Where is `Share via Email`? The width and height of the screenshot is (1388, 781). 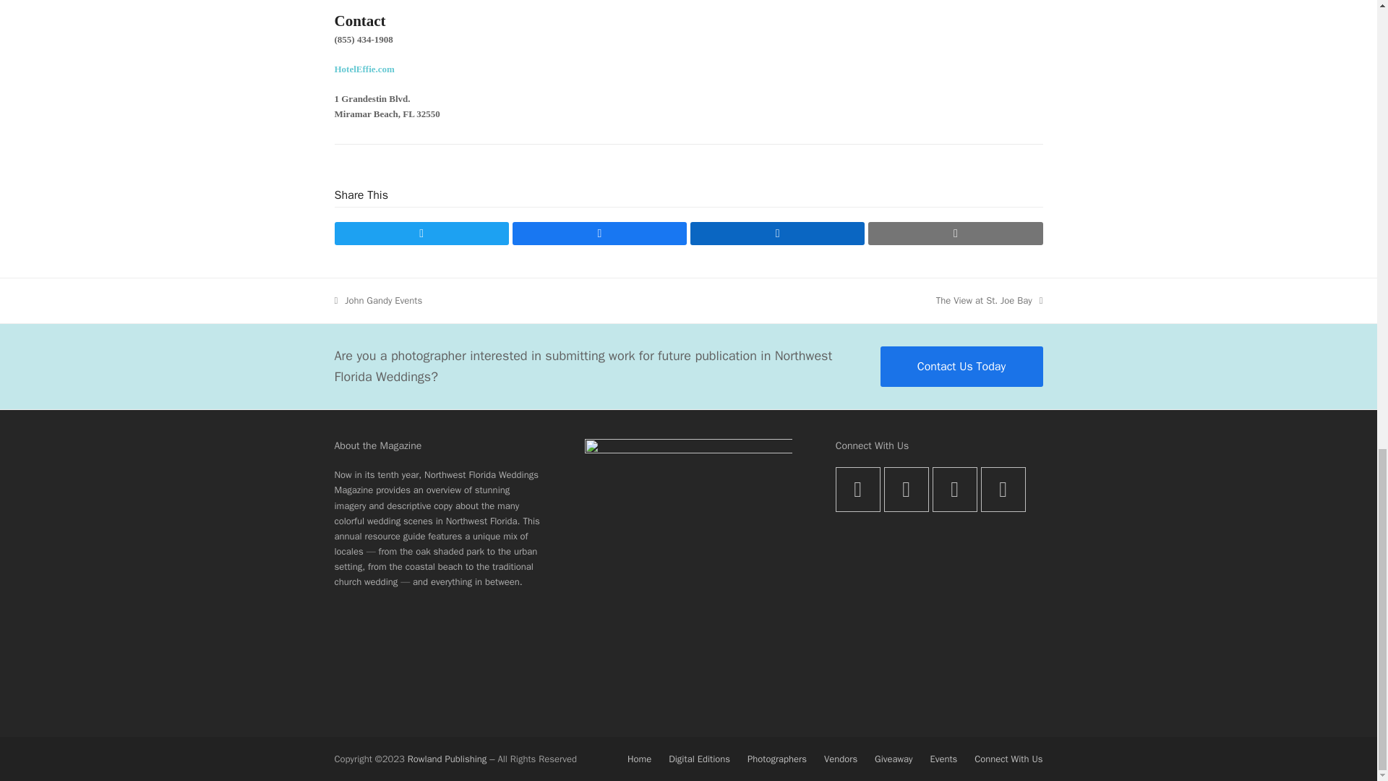 Share via Email is located at coordinates (955, 233).